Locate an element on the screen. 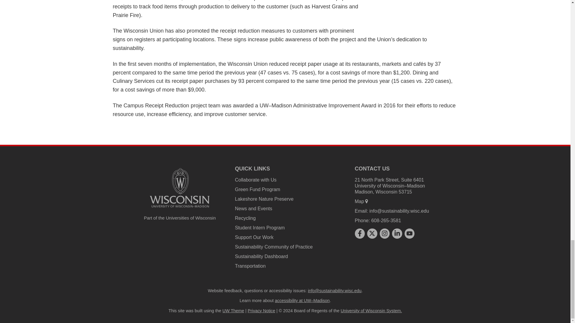 This screenshot has height=323, width=575. linkedin is located at coordinates (397, 233).